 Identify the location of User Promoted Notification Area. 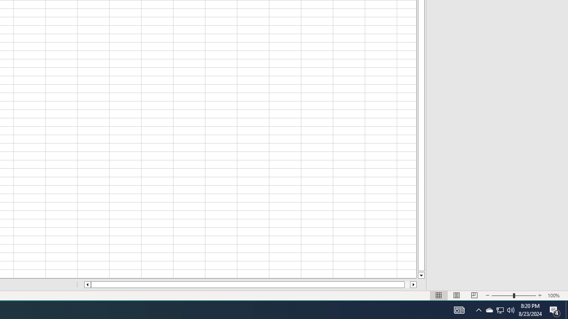
(500, 310).